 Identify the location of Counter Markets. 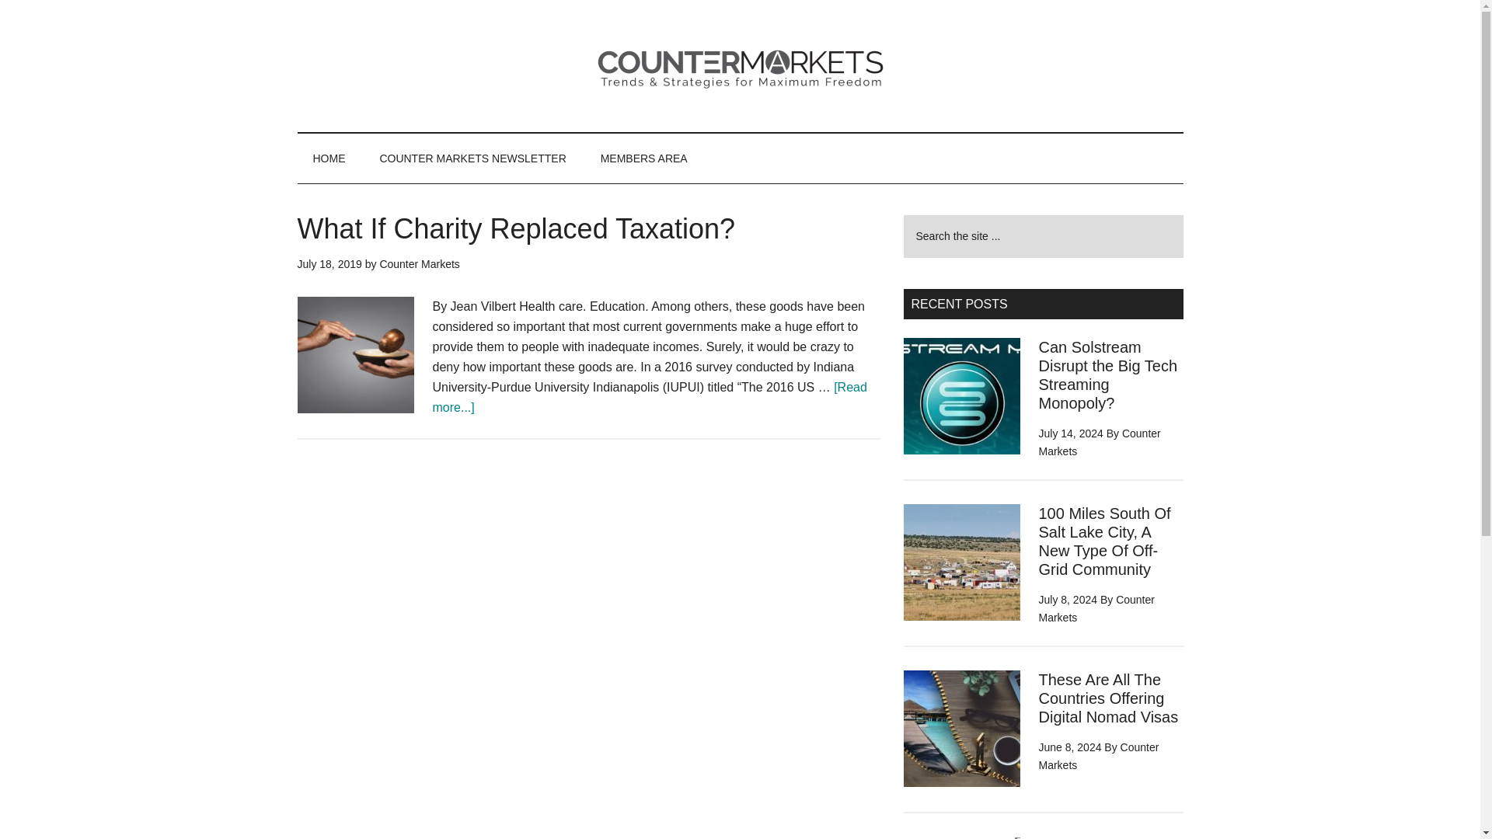
(419, 263).